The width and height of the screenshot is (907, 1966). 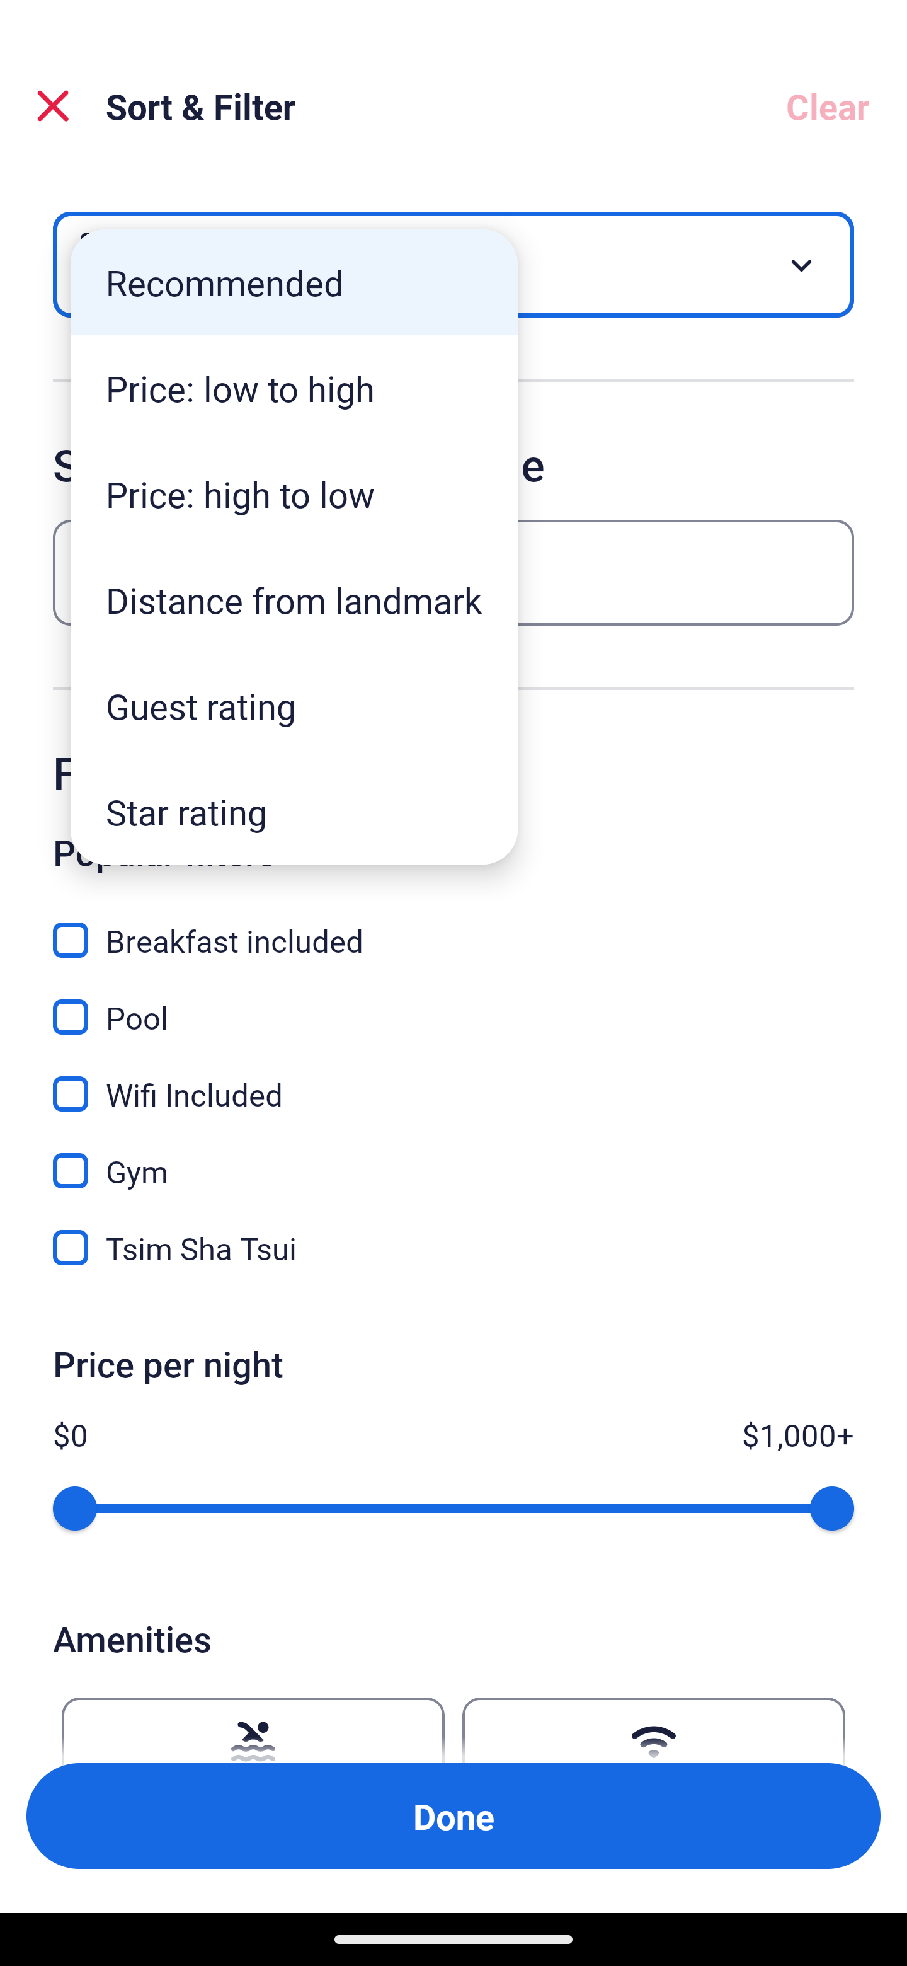 I want to click on Star rating, so click(x=294, y=812).